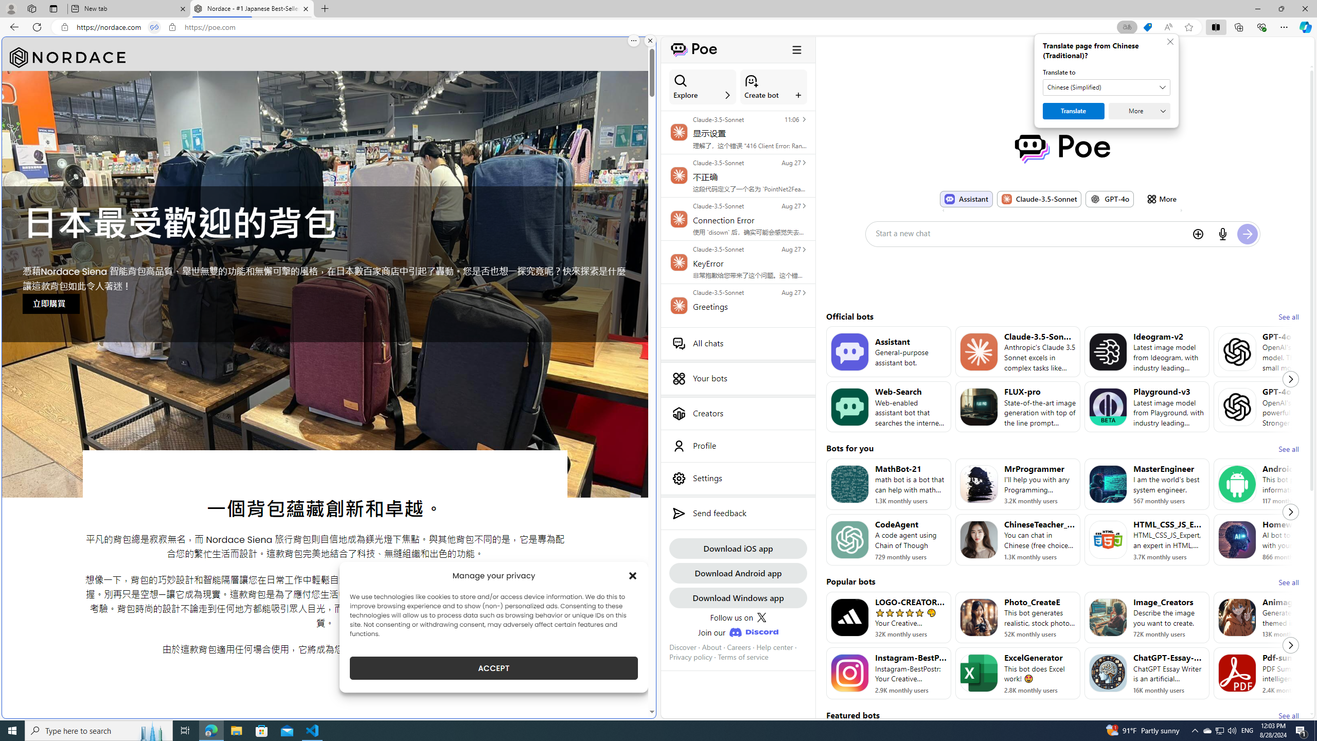  I want to click on Download Android app, so click(738, 573).